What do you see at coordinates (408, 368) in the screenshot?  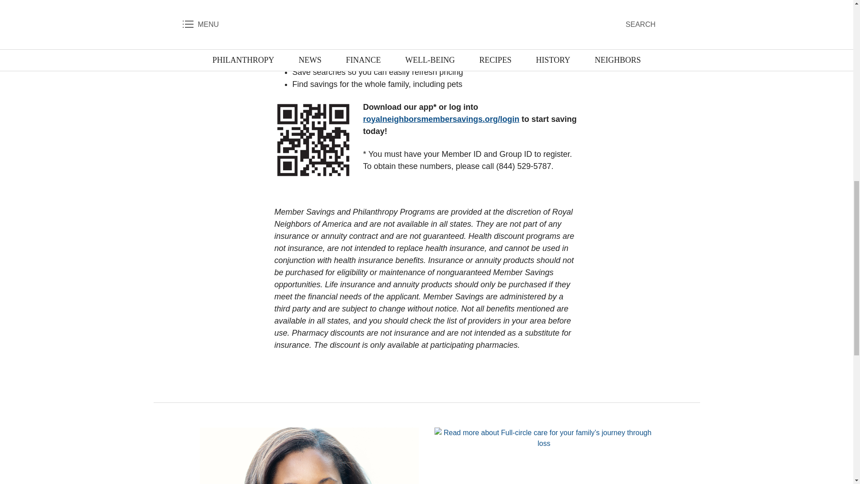 I see `Share on Facebook` at bounding box center [408, 368].